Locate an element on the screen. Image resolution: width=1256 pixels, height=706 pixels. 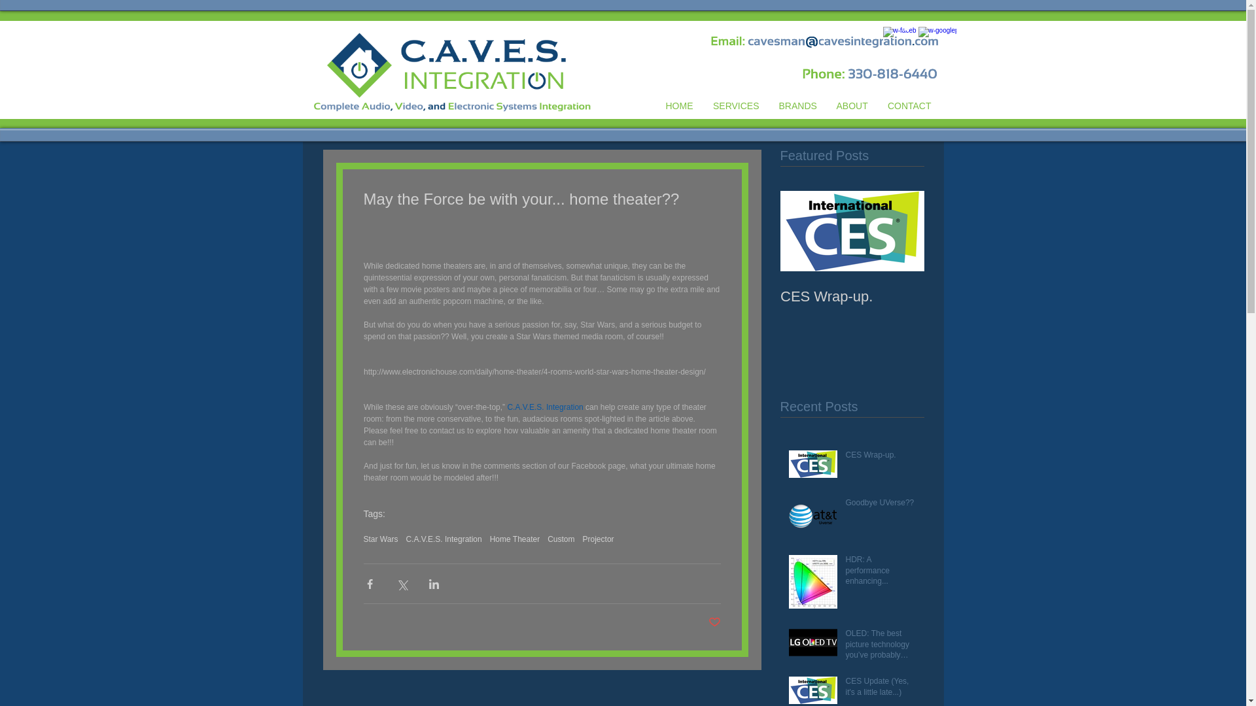
Home Theater is located at coordinates (514, 539).